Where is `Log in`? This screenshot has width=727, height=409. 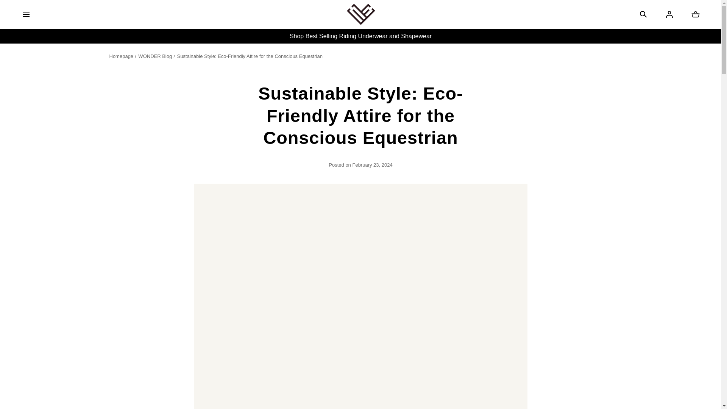 Log in is located at coordinates (123, 56).